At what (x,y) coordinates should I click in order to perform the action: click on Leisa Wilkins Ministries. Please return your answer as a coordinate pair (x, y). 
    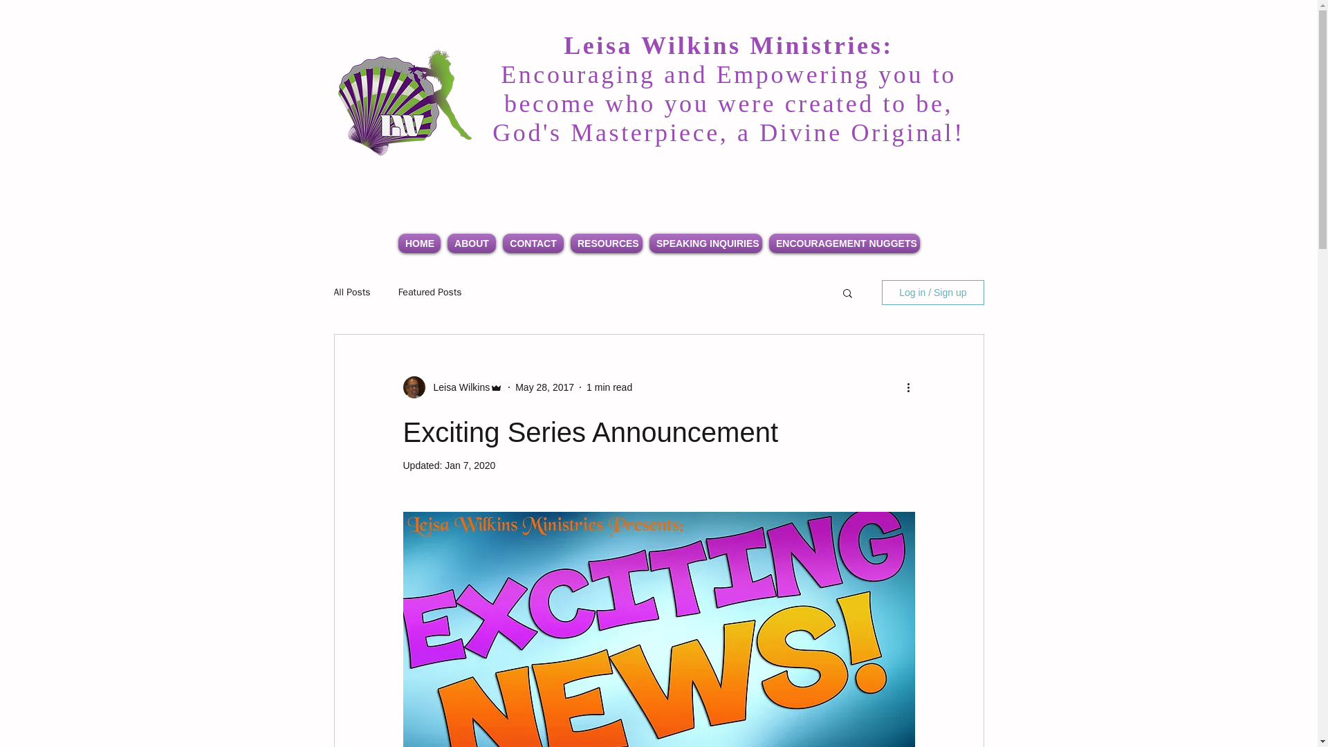
    Looking at the image, I should click on (405, 105).